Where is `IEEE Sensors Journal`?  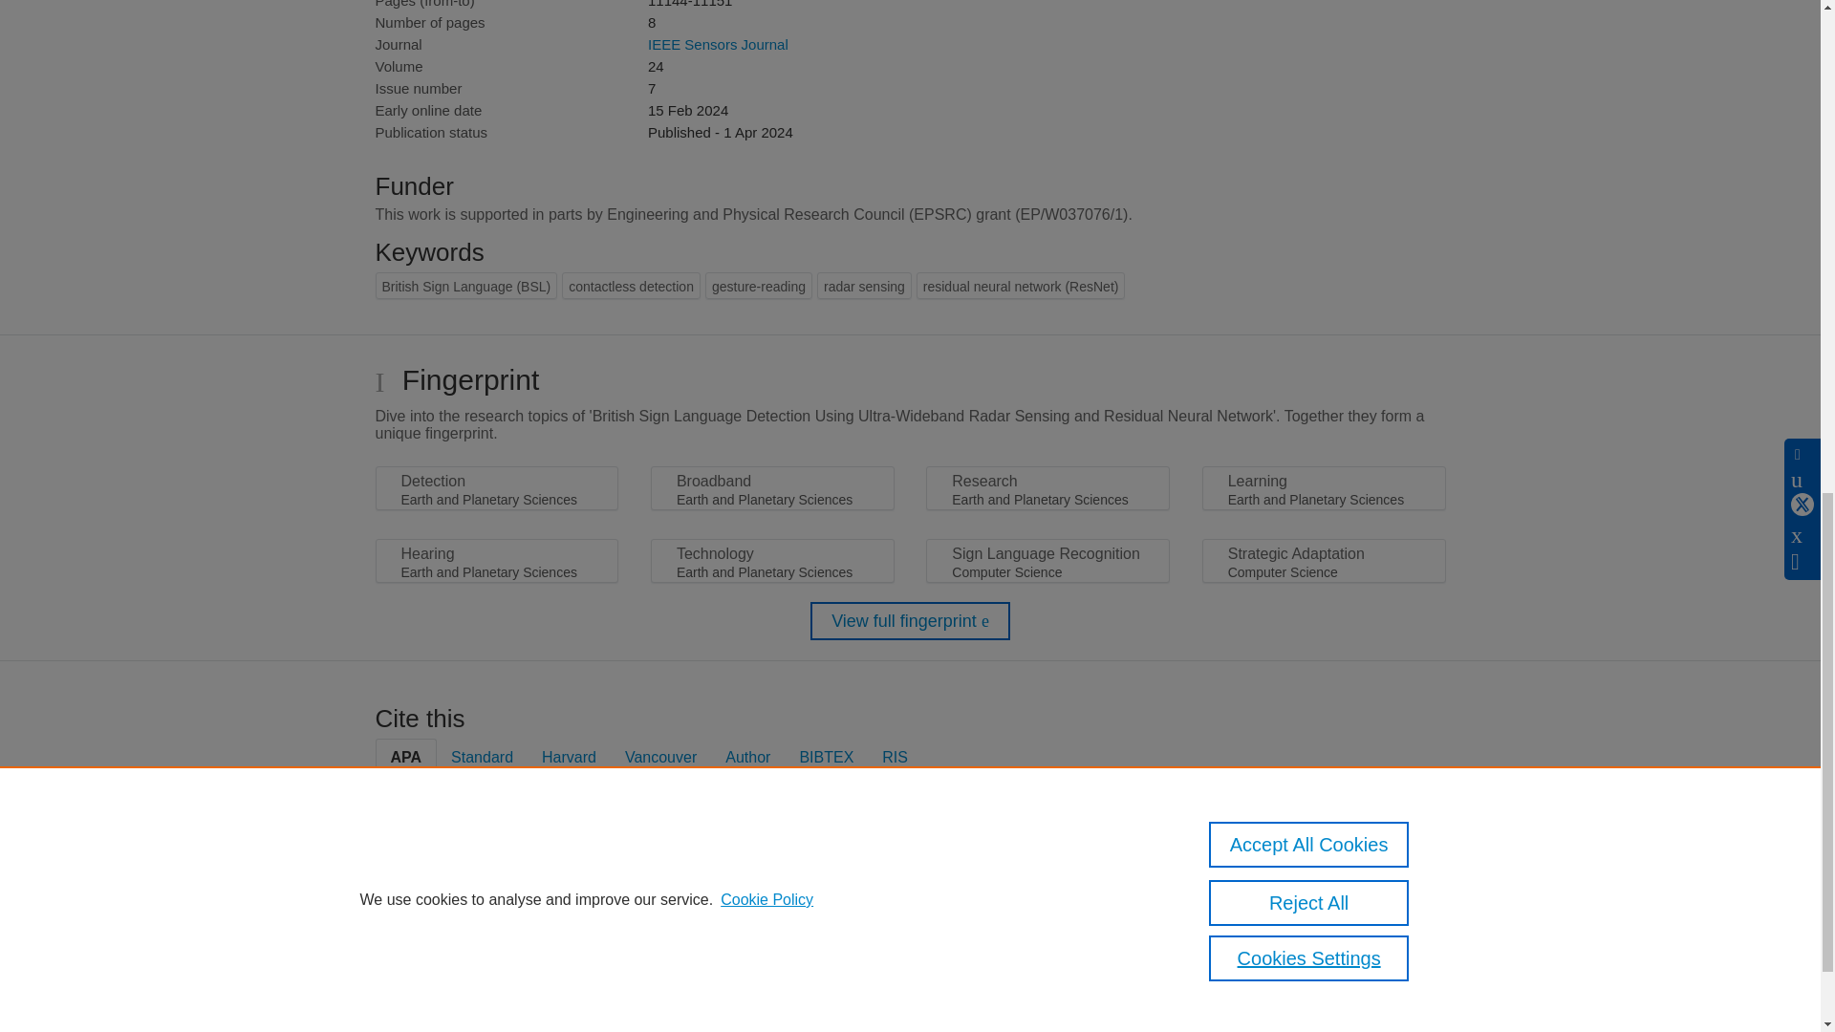
IEEE Sensors Journal is located at coordinates (718, 44).